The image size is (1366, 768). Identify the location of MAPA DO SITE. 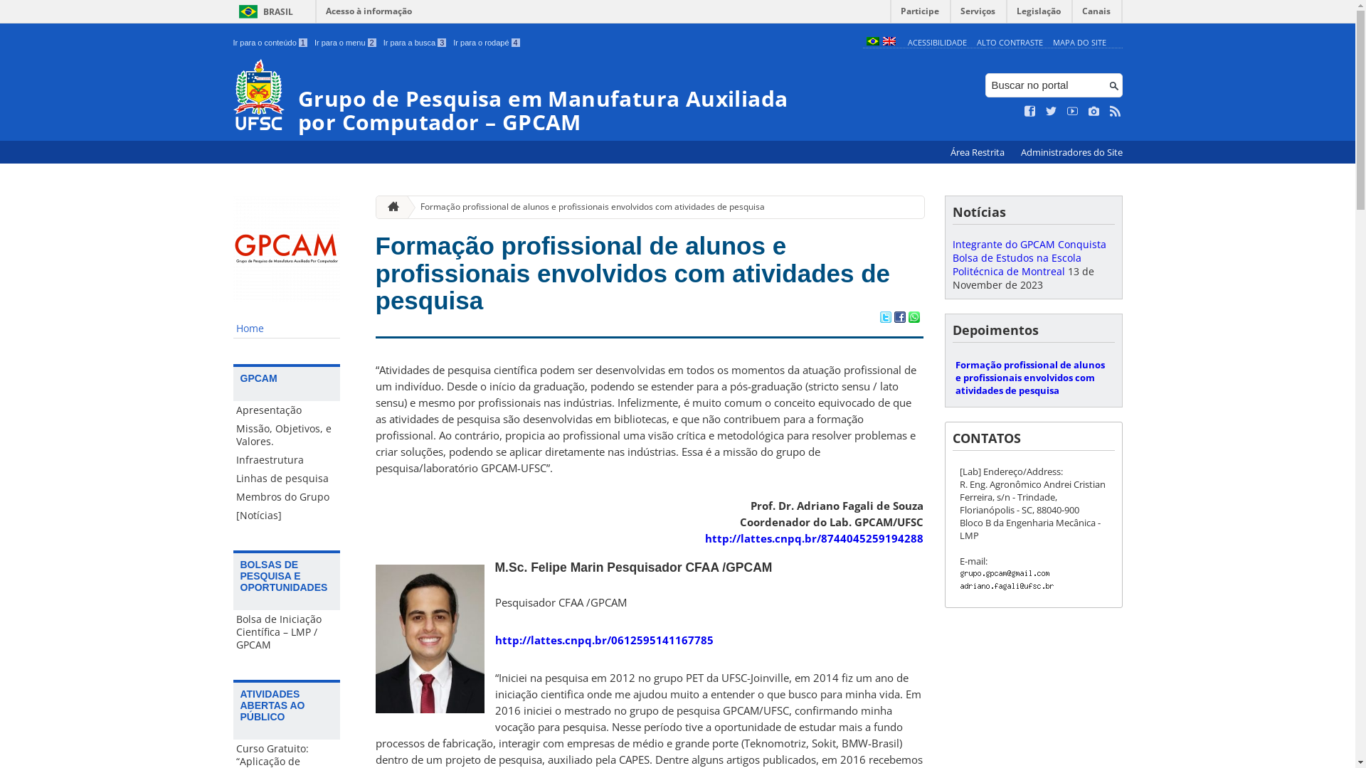
(1080, 43).